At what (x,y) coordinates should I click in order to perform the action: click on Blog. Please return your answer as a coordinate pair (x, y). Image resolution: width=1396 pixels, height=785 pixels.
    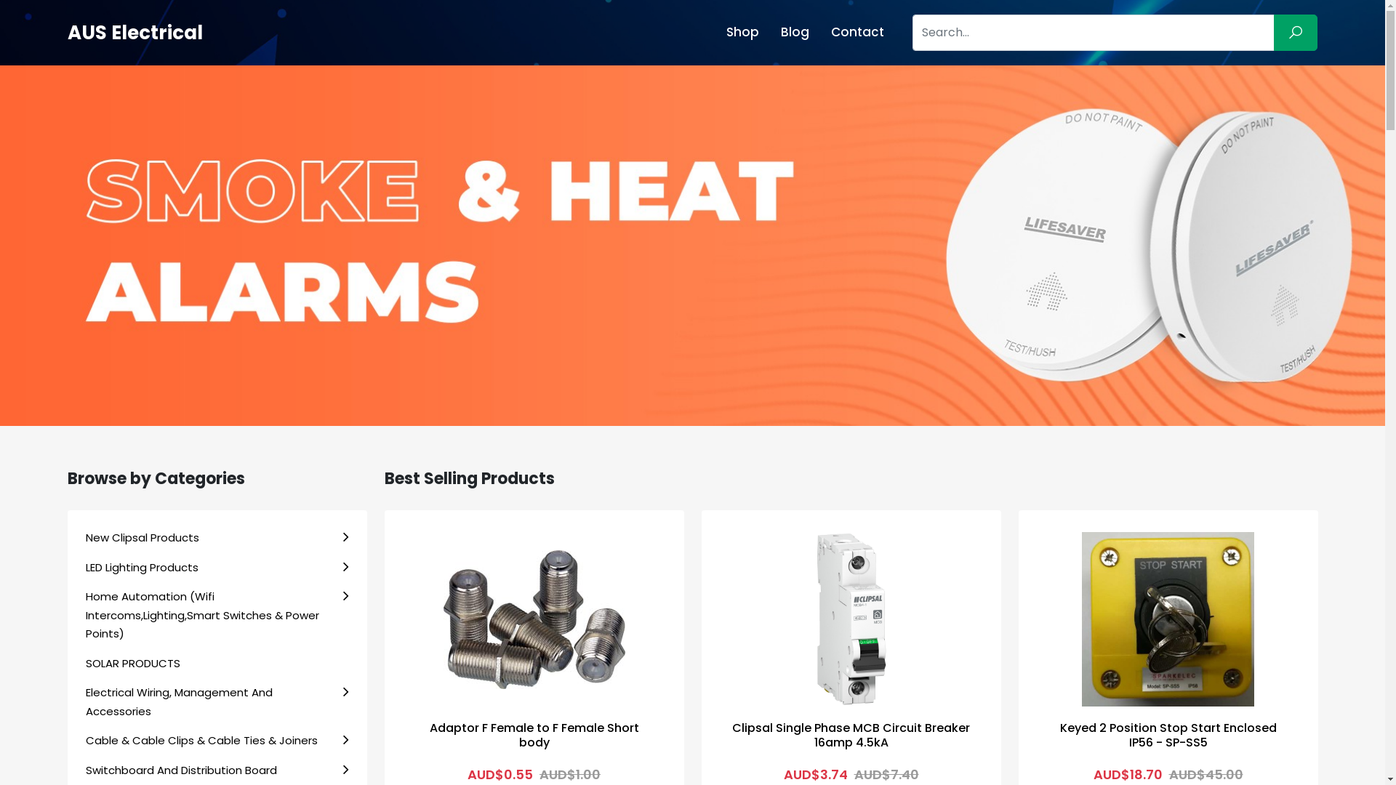
    Looking at the image, I should click on (795, 32).